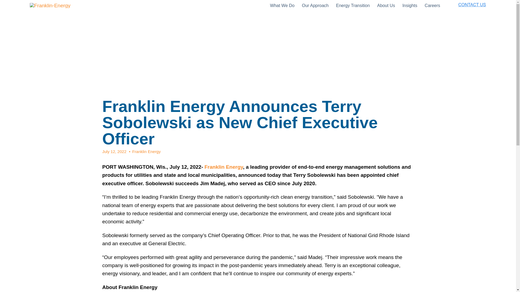  I want to click on Our Approach, so click(317, 6).